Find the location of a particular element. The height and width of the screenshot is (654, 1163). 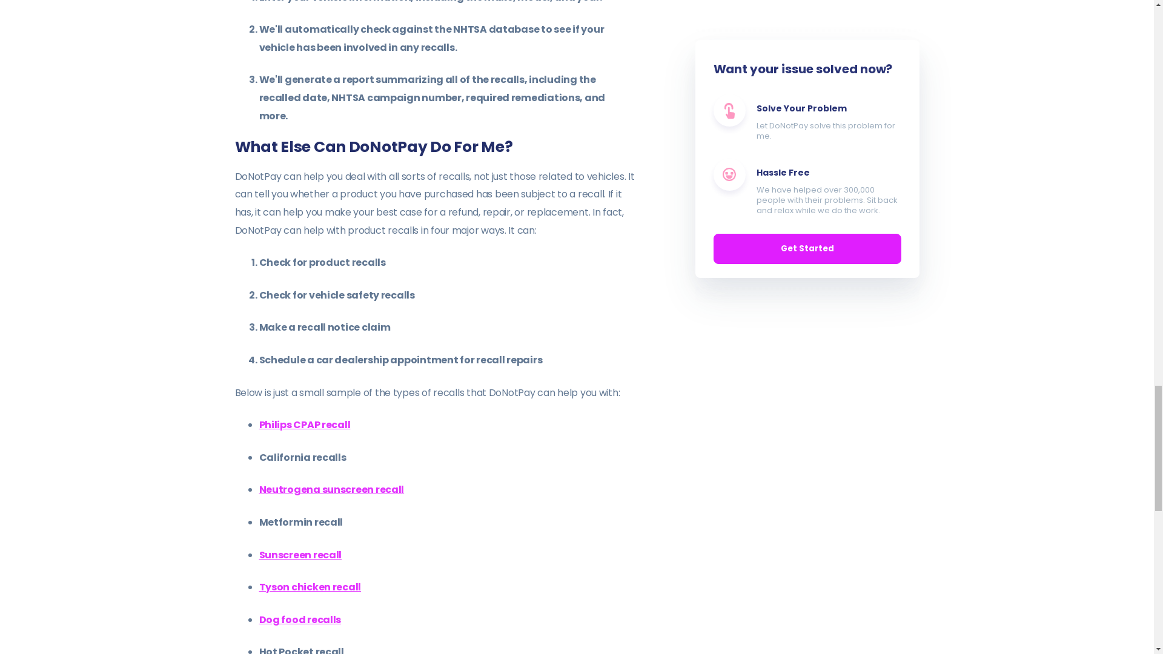

Sunscreen recall is located at coordinates (300, 555).